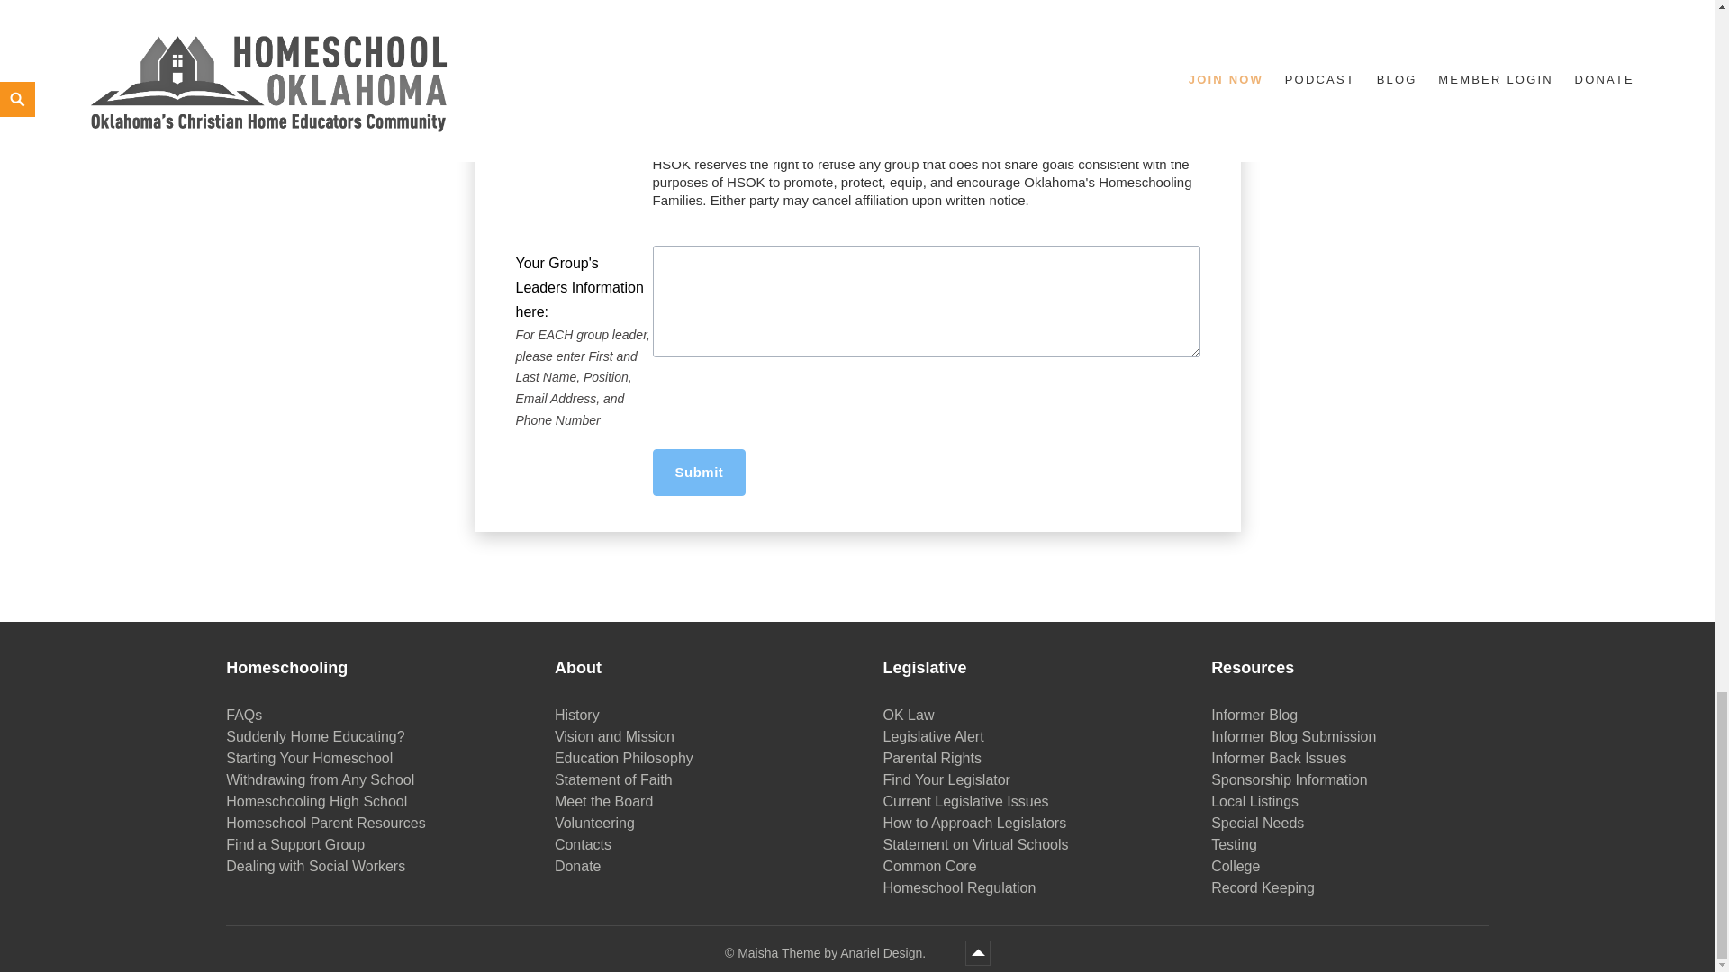 The image size is (1729, 972). What do you see at coordinates (577, 715) in the screenshot?
I see `History` at bounding box center [577, 715].